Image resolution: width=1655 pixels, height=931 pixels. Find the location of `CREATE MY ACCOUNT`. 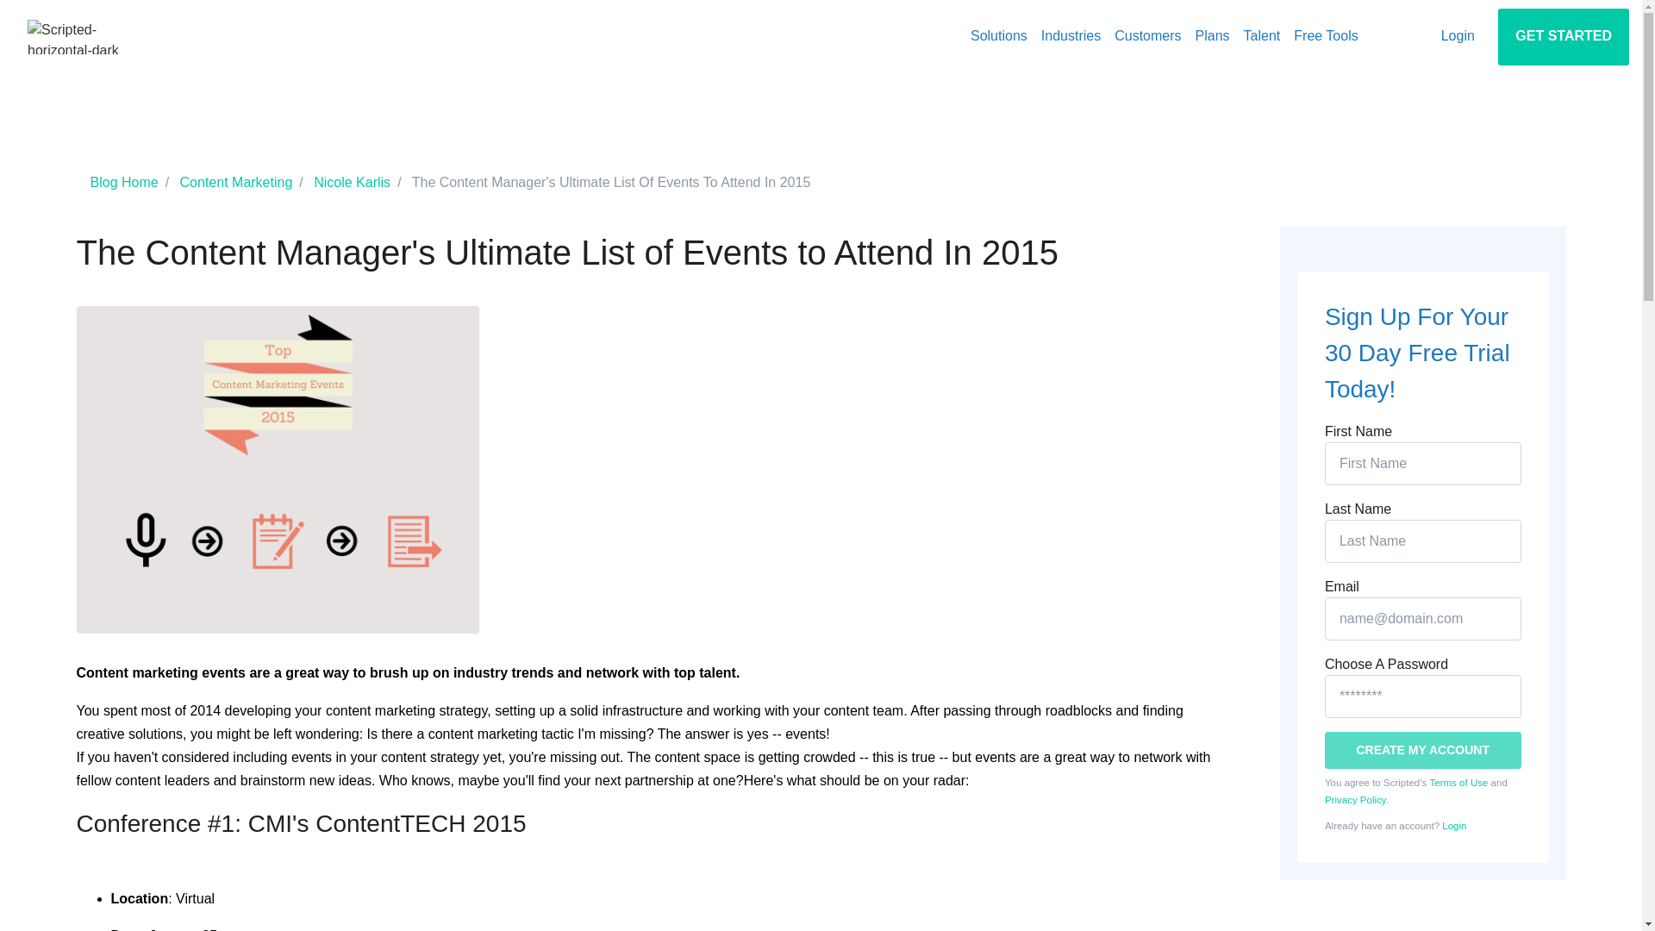

CREATE MY ACCOUNT is located at coordinates (1422, 750).